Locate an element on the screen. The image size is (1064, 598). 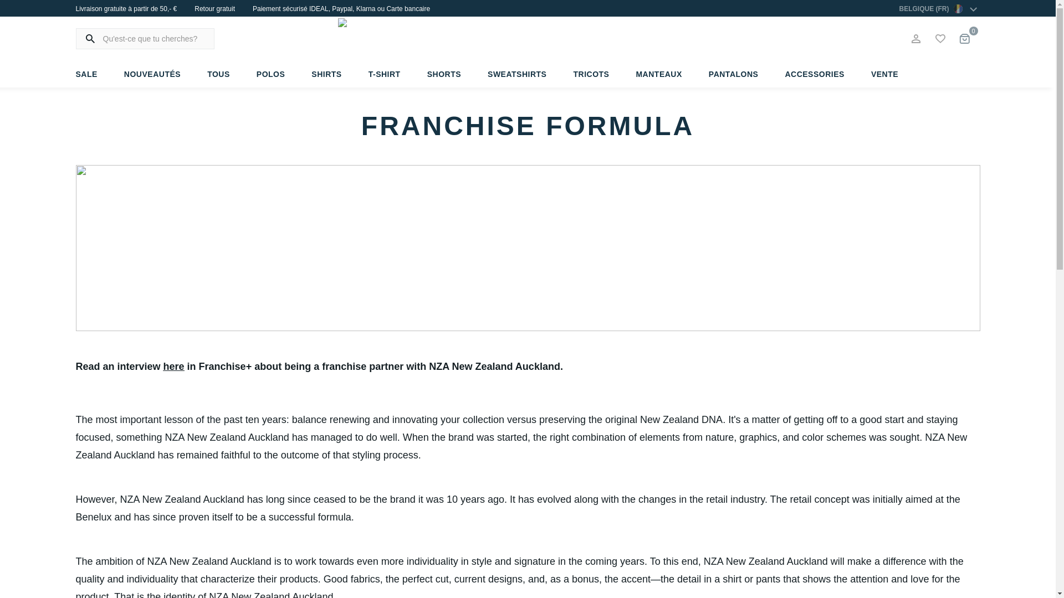
SWEATSHIRTS is located at coordinates (516, 74).